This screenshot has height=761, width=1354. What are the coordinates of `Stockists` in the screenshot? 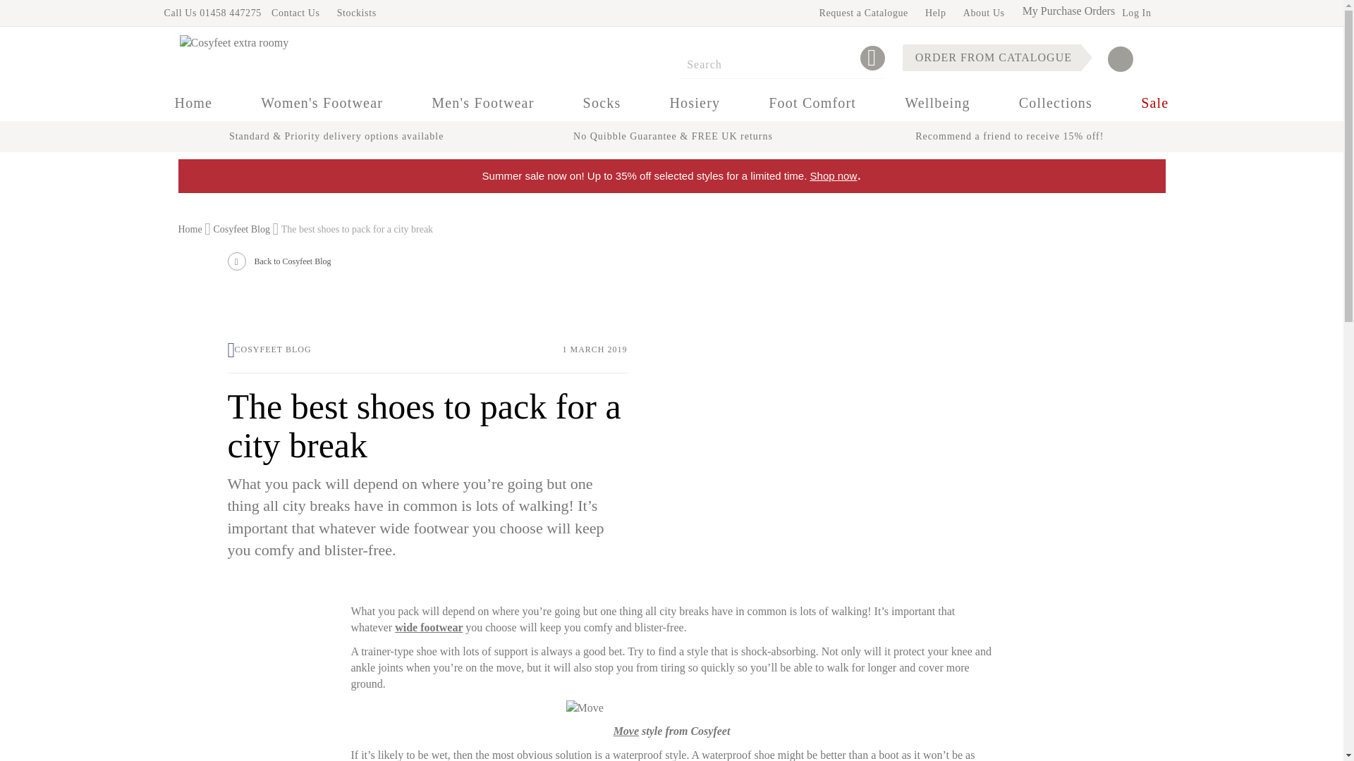 It's located at (357, 13).